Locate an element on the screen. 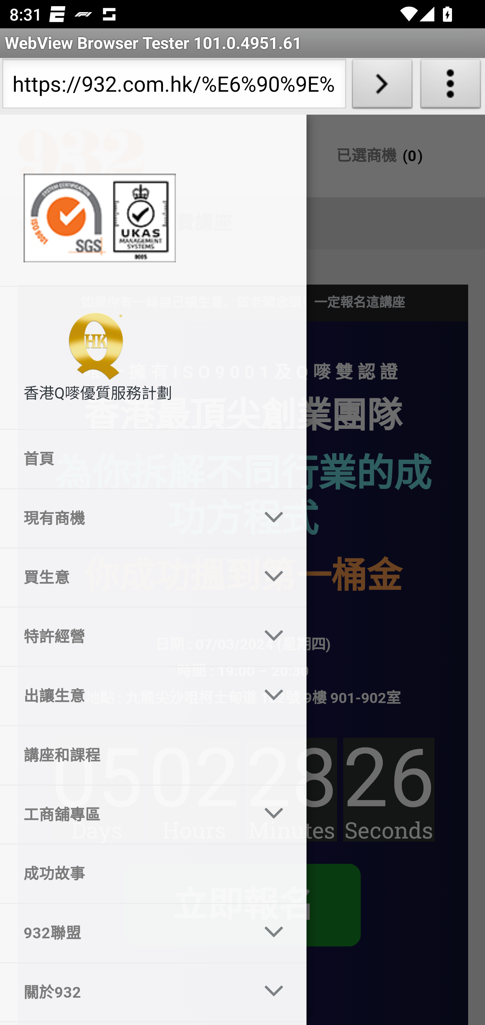  Toggle is located at coordinates (274, 814).